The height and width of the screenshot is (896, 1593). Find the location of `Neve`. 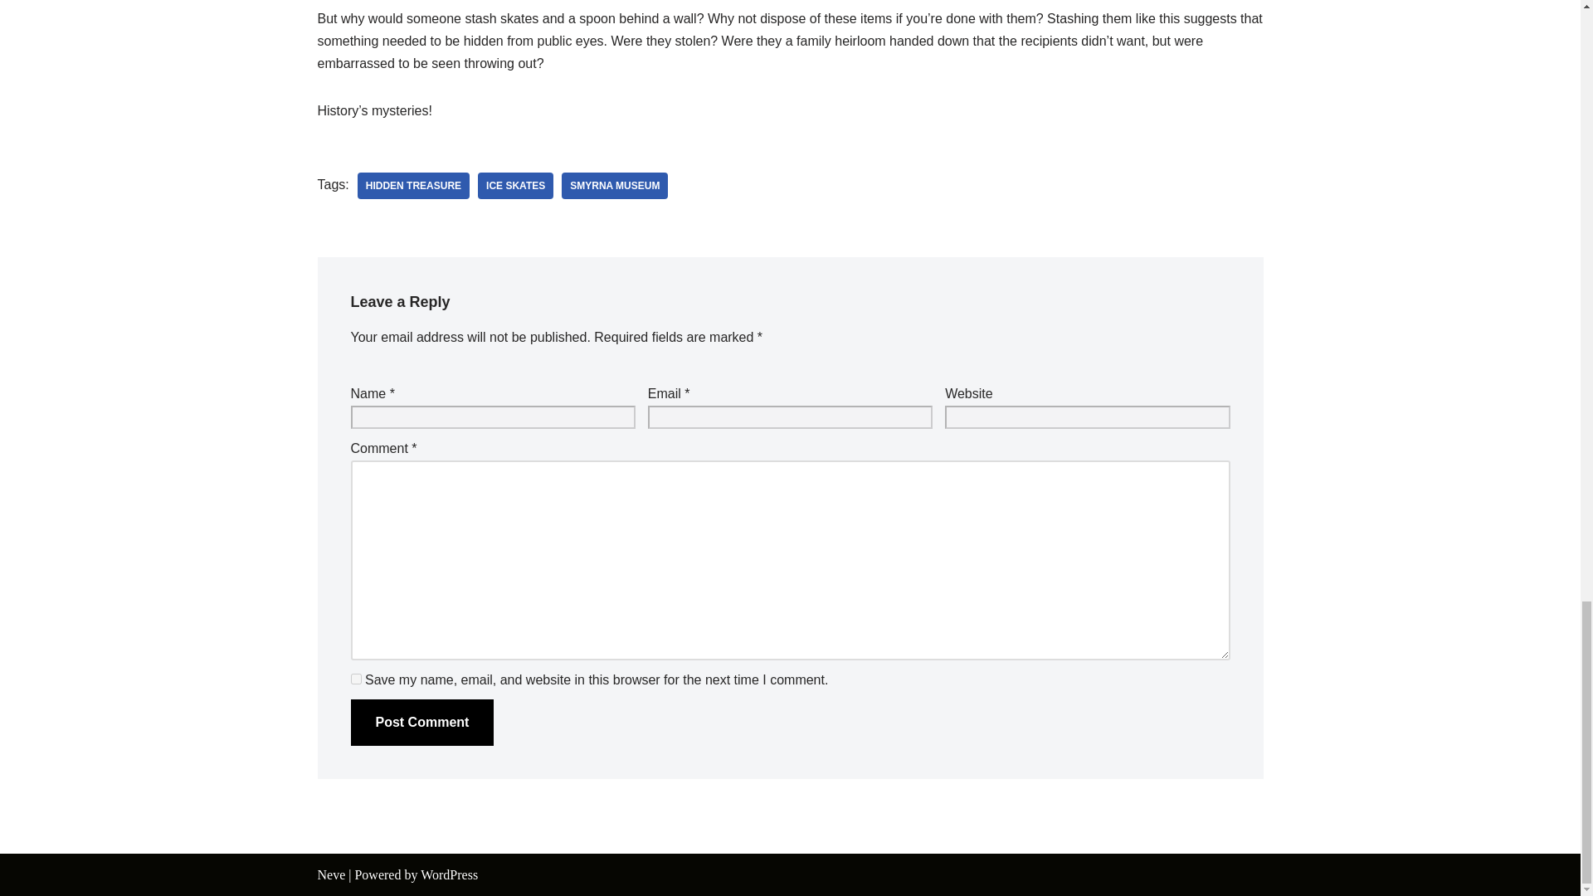

Neve is located at coordinates (331, 874).